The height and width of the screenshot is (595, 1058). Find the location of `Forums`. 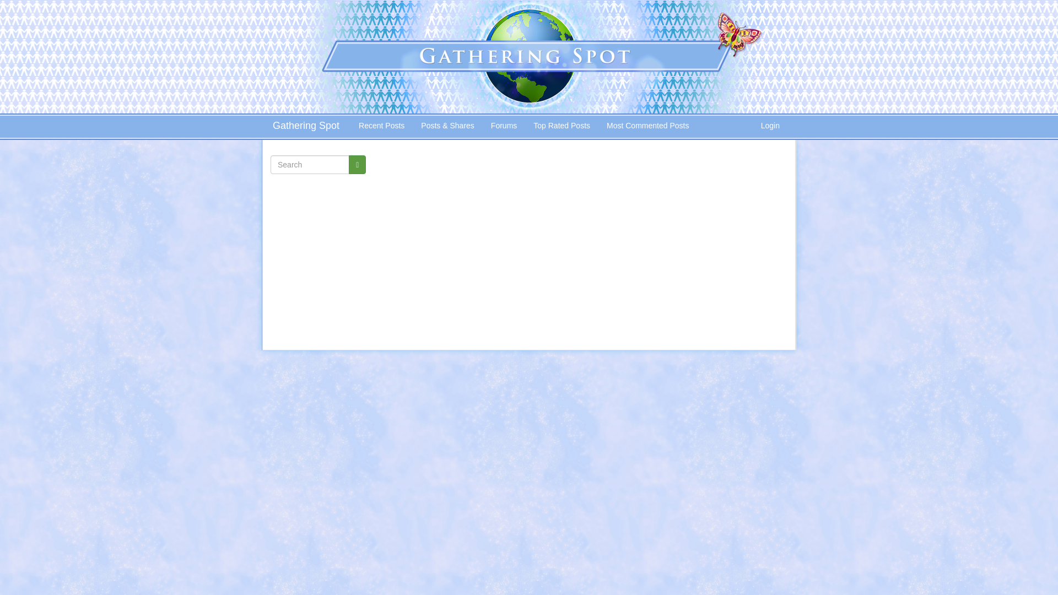

Forums is located at coordinates (504, 126).